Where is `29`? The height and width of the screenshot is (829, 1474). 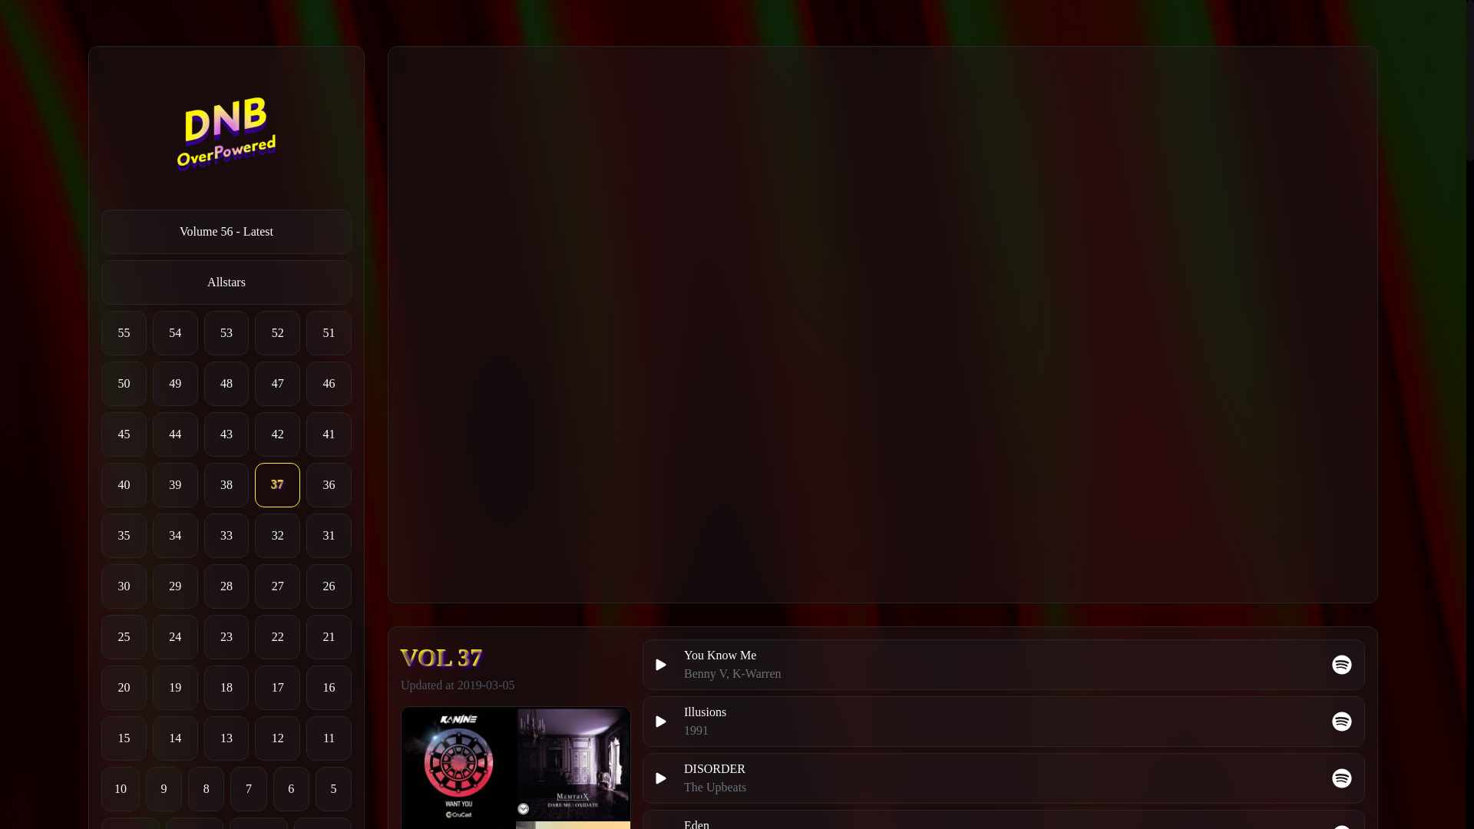
29 is located at coordinates (175, 586).